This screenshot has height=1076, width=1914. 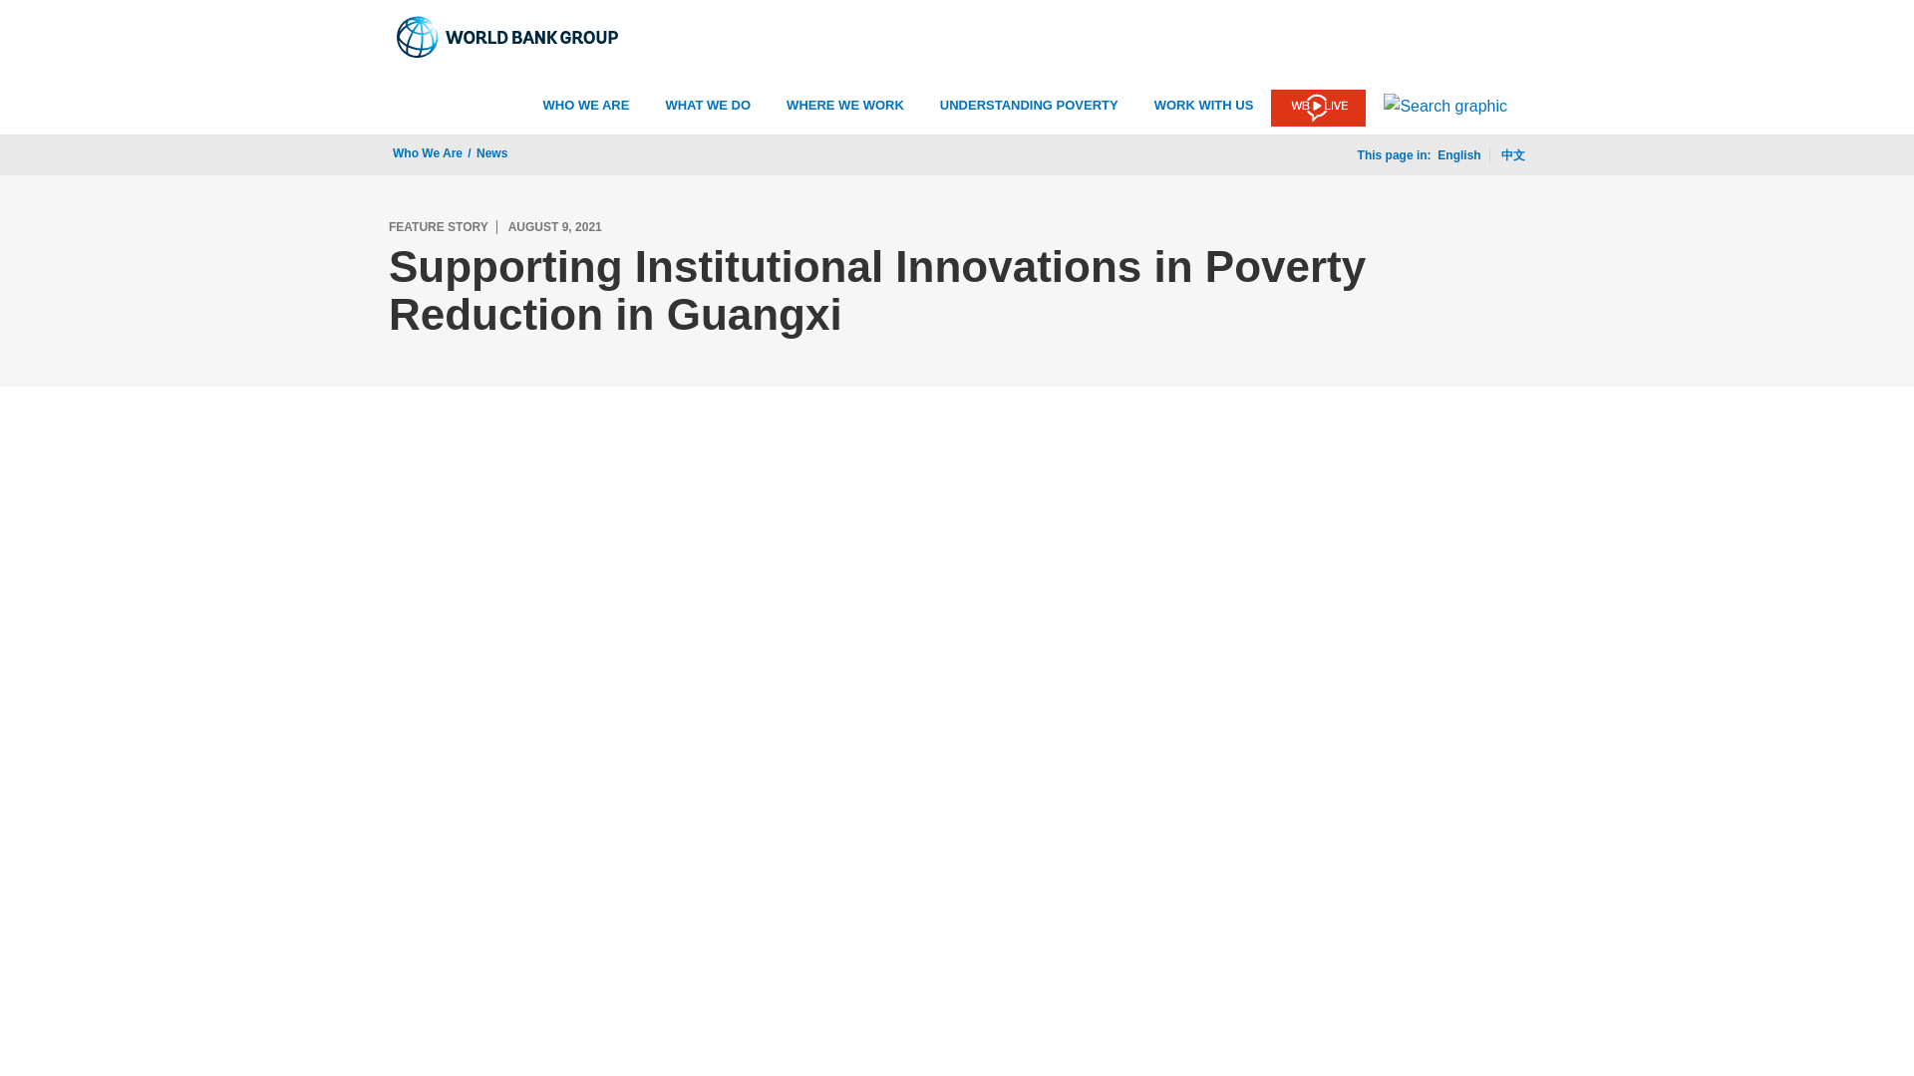 What do you see at coordinates (586, 106) in the screenshot?
I see `WHO WE ARE` at bounding box center [586, 106].